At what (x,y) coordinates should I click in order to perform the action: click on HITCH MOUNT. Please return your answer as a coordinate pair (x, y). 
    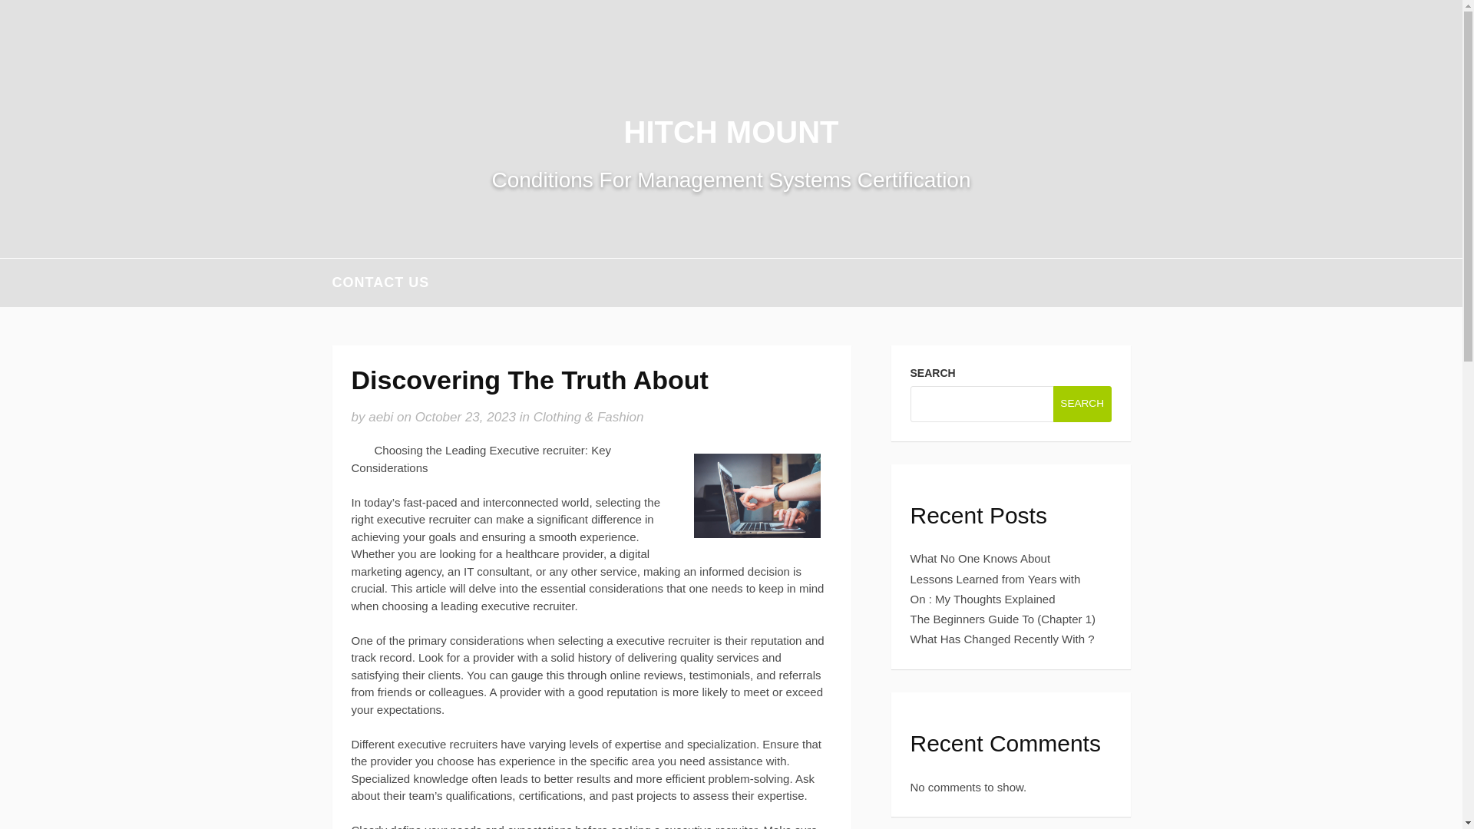
    Looking at the image, I should click on (731, 132).